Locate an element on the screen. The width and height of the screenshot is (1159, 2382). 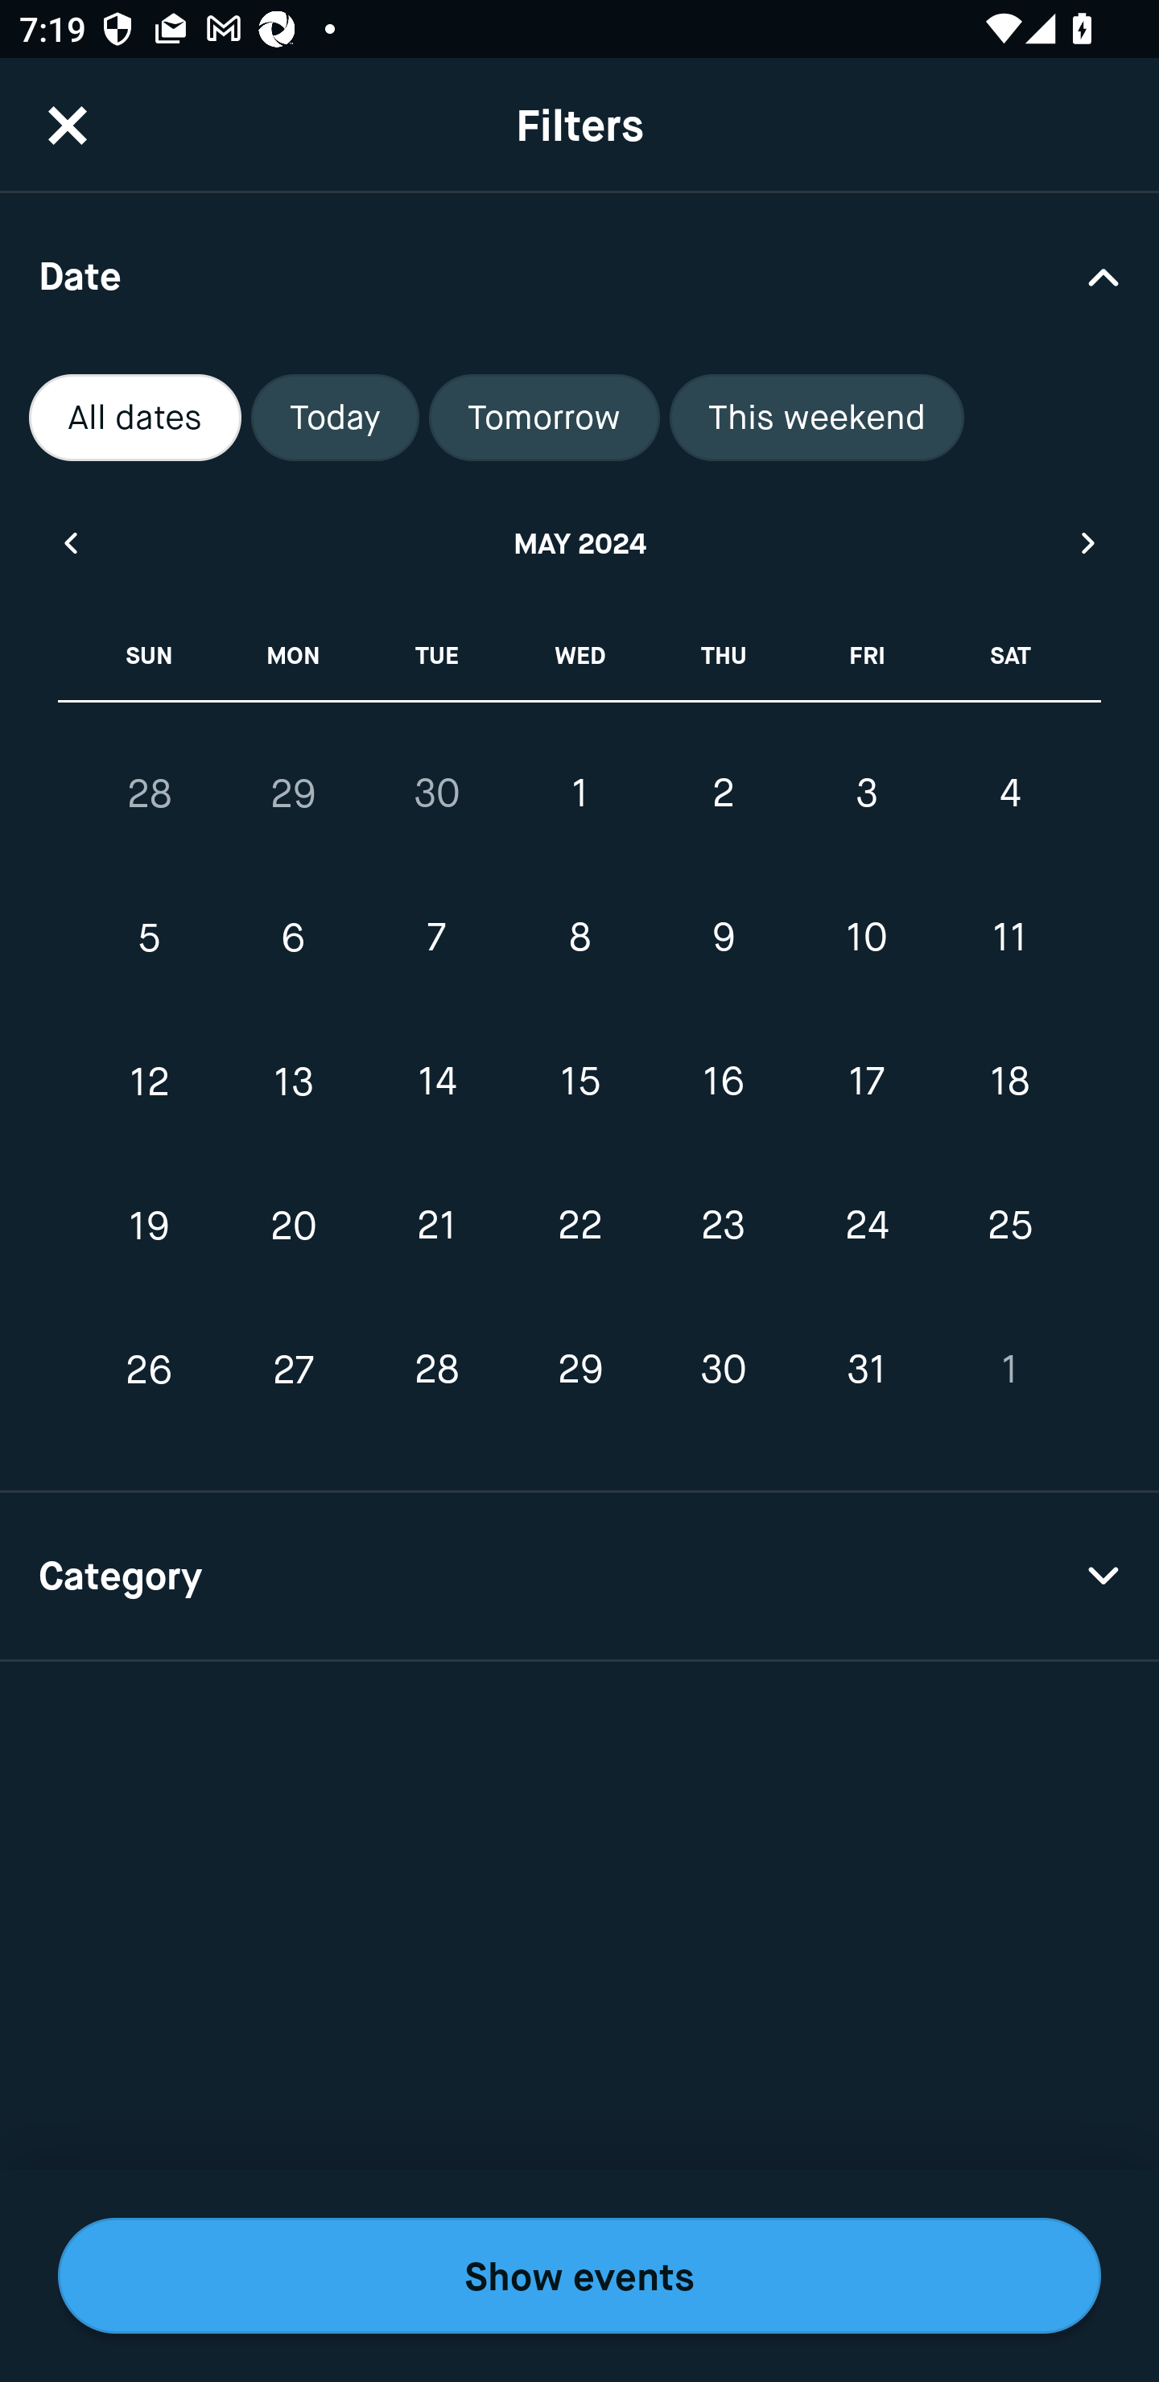
Today is located at coordinates (335, 418).